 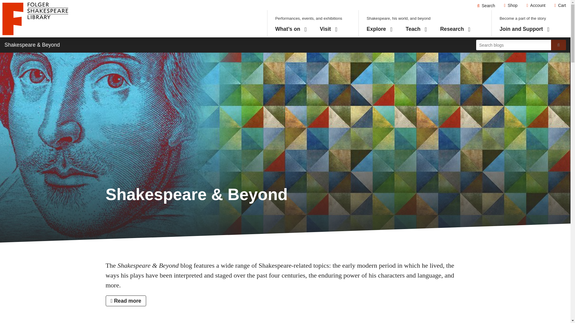 What do you see at coordinates (511, 5) in the screenshot?
I see `Shop` at bounding box center [511, 5].